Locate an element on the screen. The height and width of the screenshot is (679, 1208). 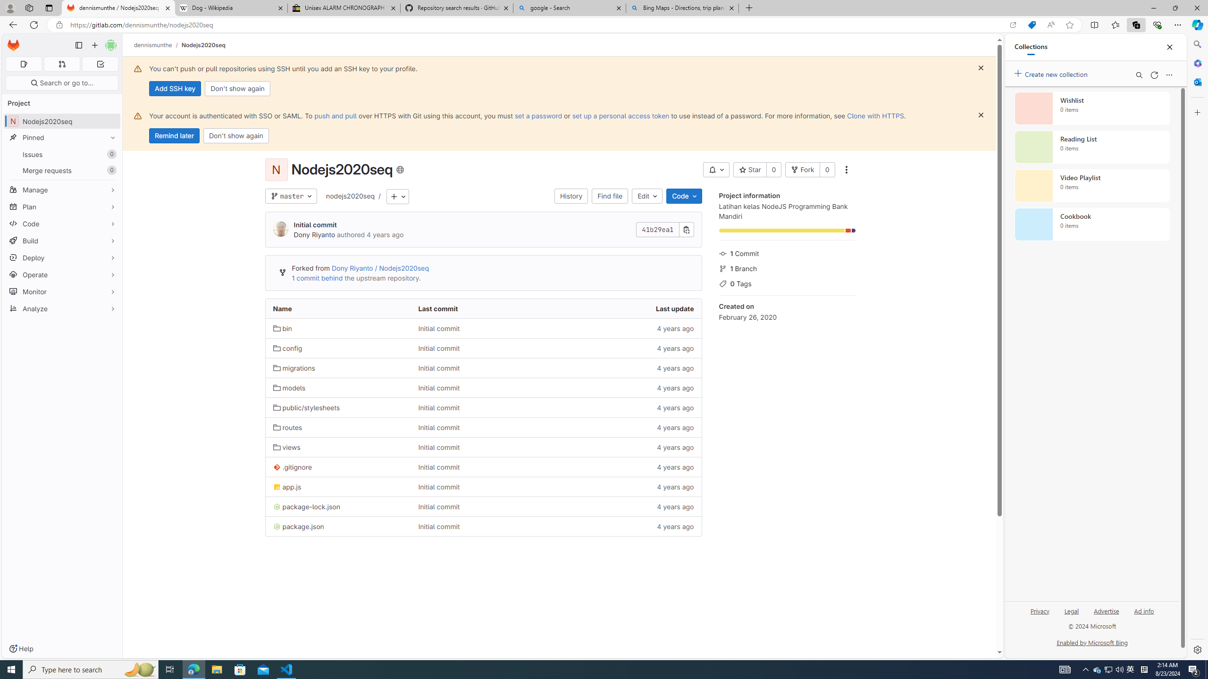
Workspaces is located at coordinates (29, 8).